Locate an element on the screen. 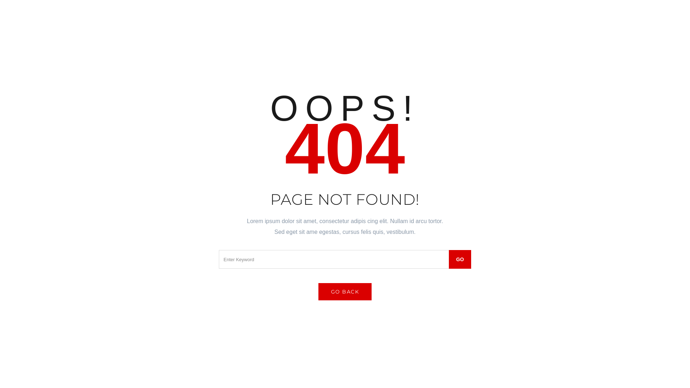 The height and width of the screenshot is (388, 690). Go is located at coordinates (460, 259).